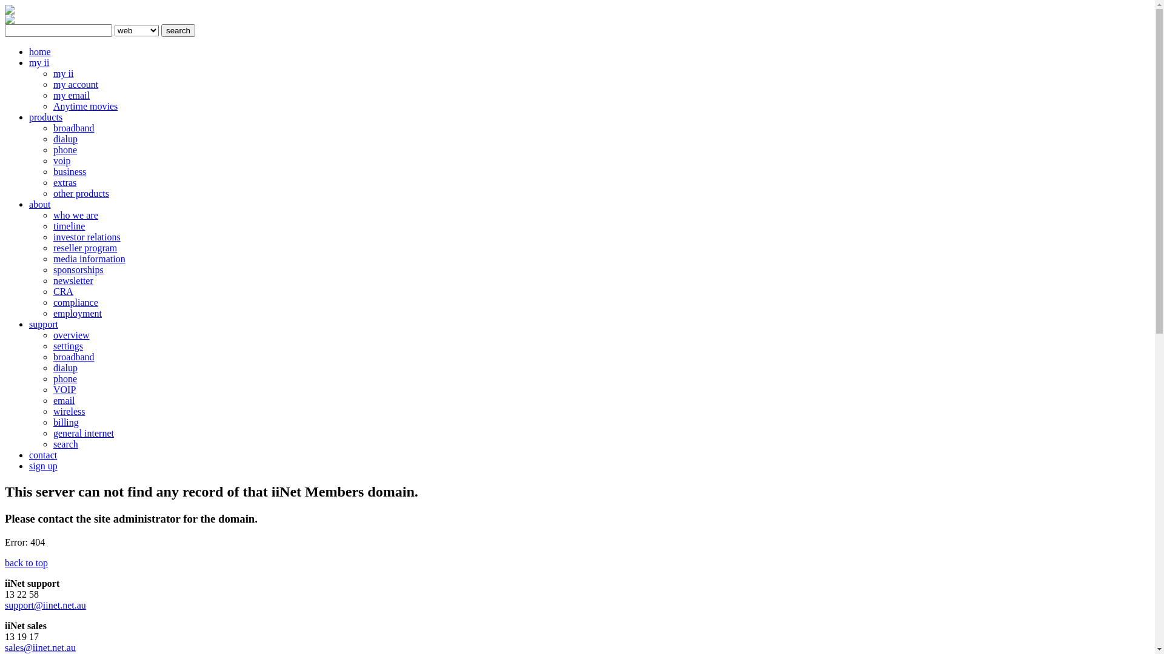 The height and width of the screenshot is (654, 1164). Describe the element at coordinates (46, 117) in the screenshot. I see `products` at that location.